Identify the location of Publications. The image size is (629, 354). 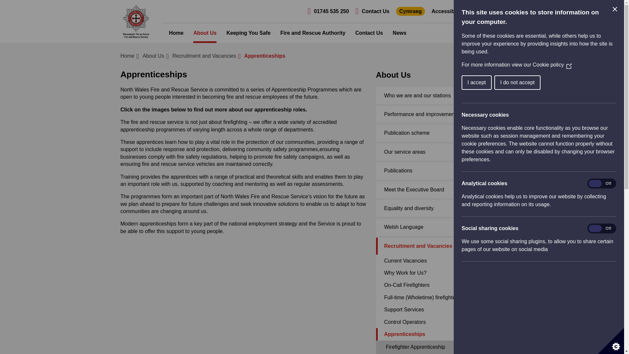
(440, 170).